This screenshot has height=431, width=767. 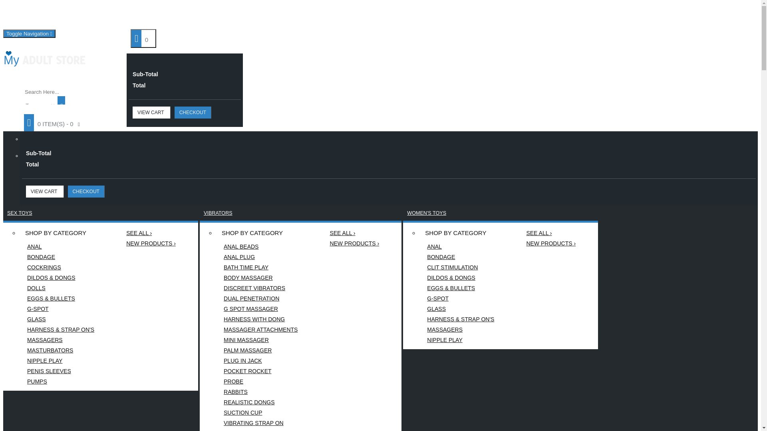 I want to click on ANAL PLUG, so click(x=260, y=257).